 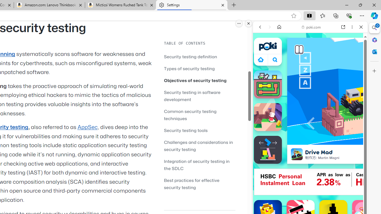 I want to click on Integration of security testing in the SDLC, so click(x=199, y=165).